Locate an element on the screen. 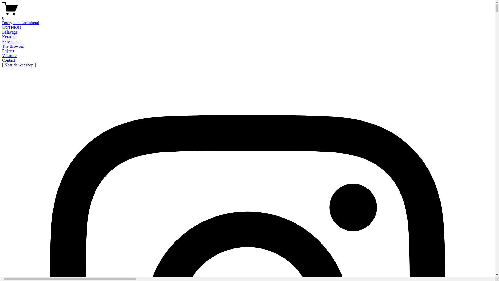 Image resolution: width=499 pixels, height=281 pixels. Keratine is located at coordinates (9, 37).